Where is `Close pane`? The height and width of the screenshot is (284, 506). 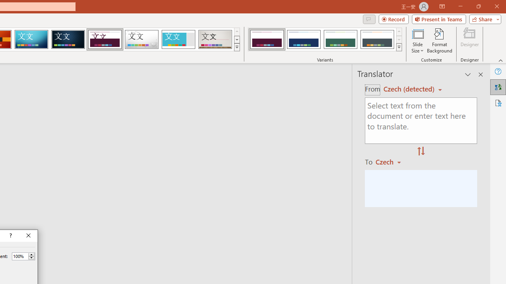 Close pane is located at coordinates (481, 74).